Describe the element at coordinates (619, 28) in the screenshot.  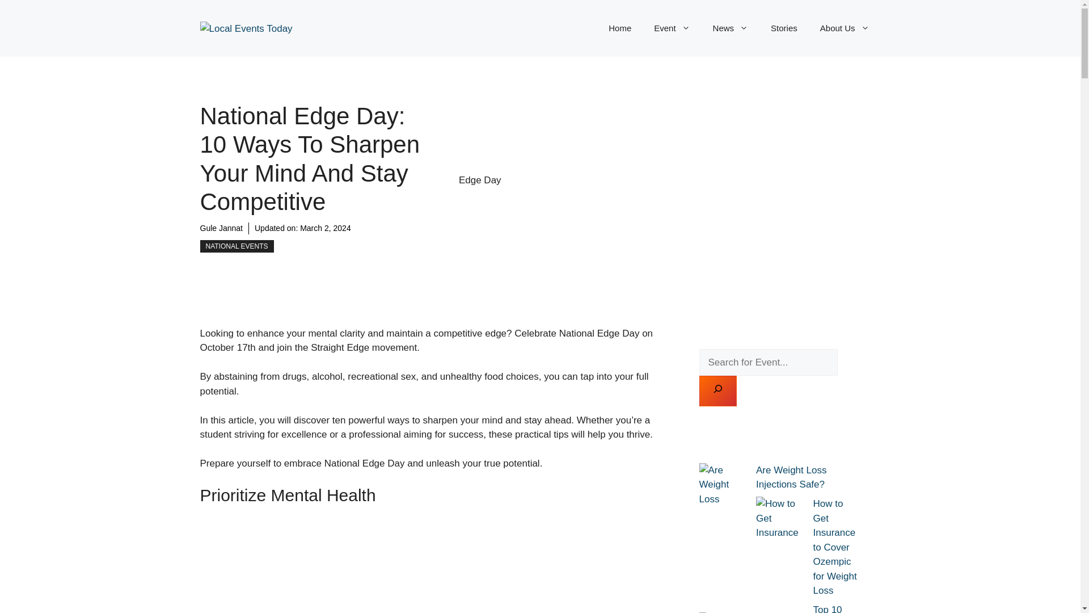
I see `Home` at that location.